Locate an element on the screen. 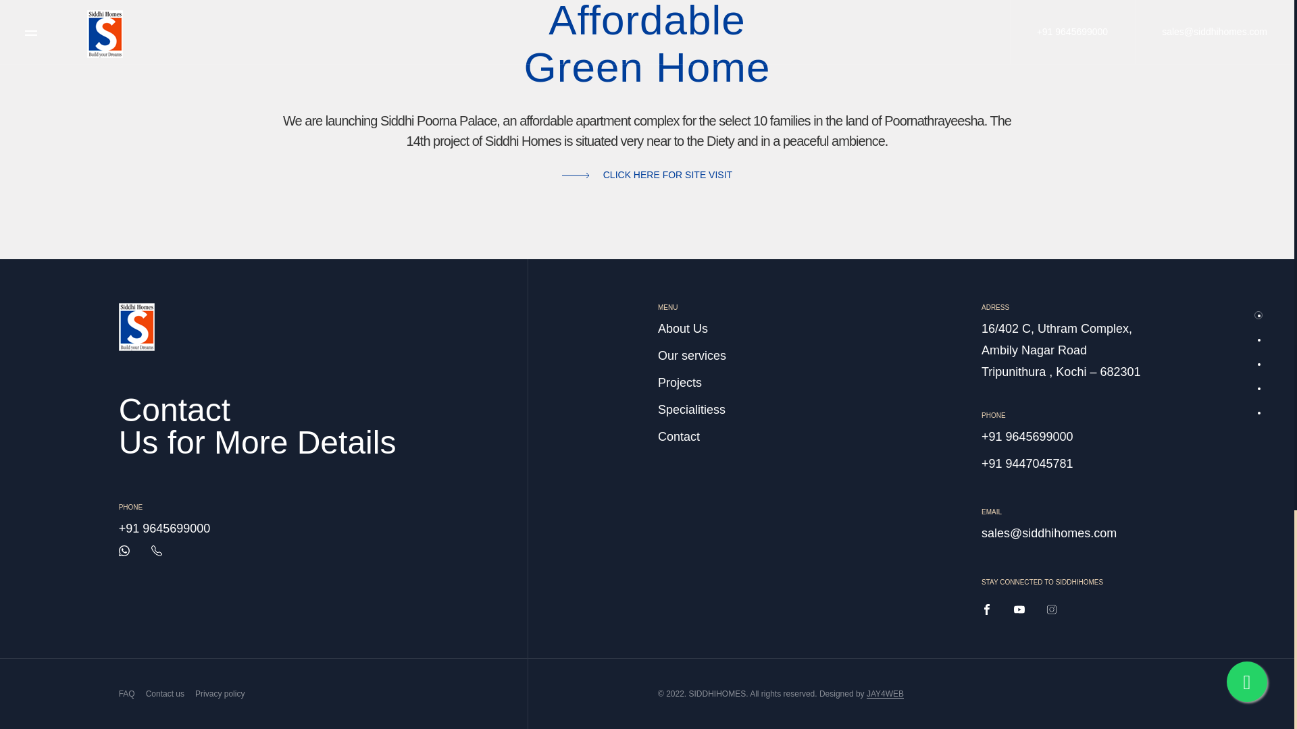 Image resolution: width=1297 pixels, height=729 pixels. Our services is located at coordinates (692, 356).